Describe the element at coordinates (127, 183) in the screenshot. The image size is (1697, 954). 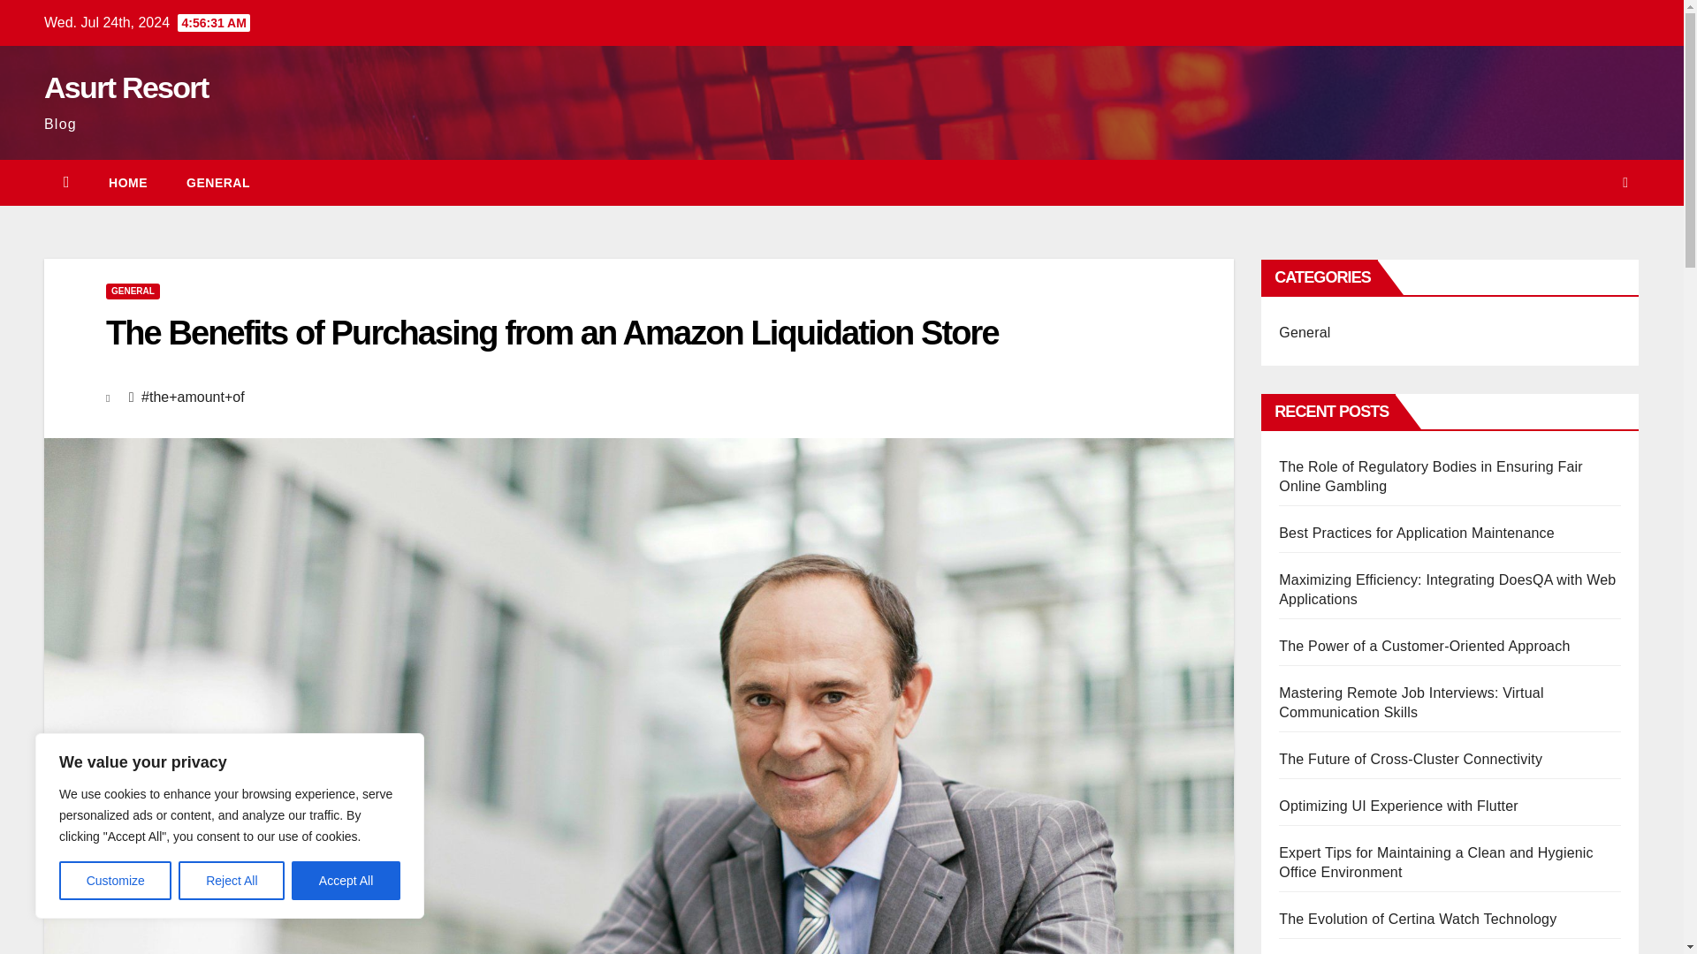
I see `Home` at that location.